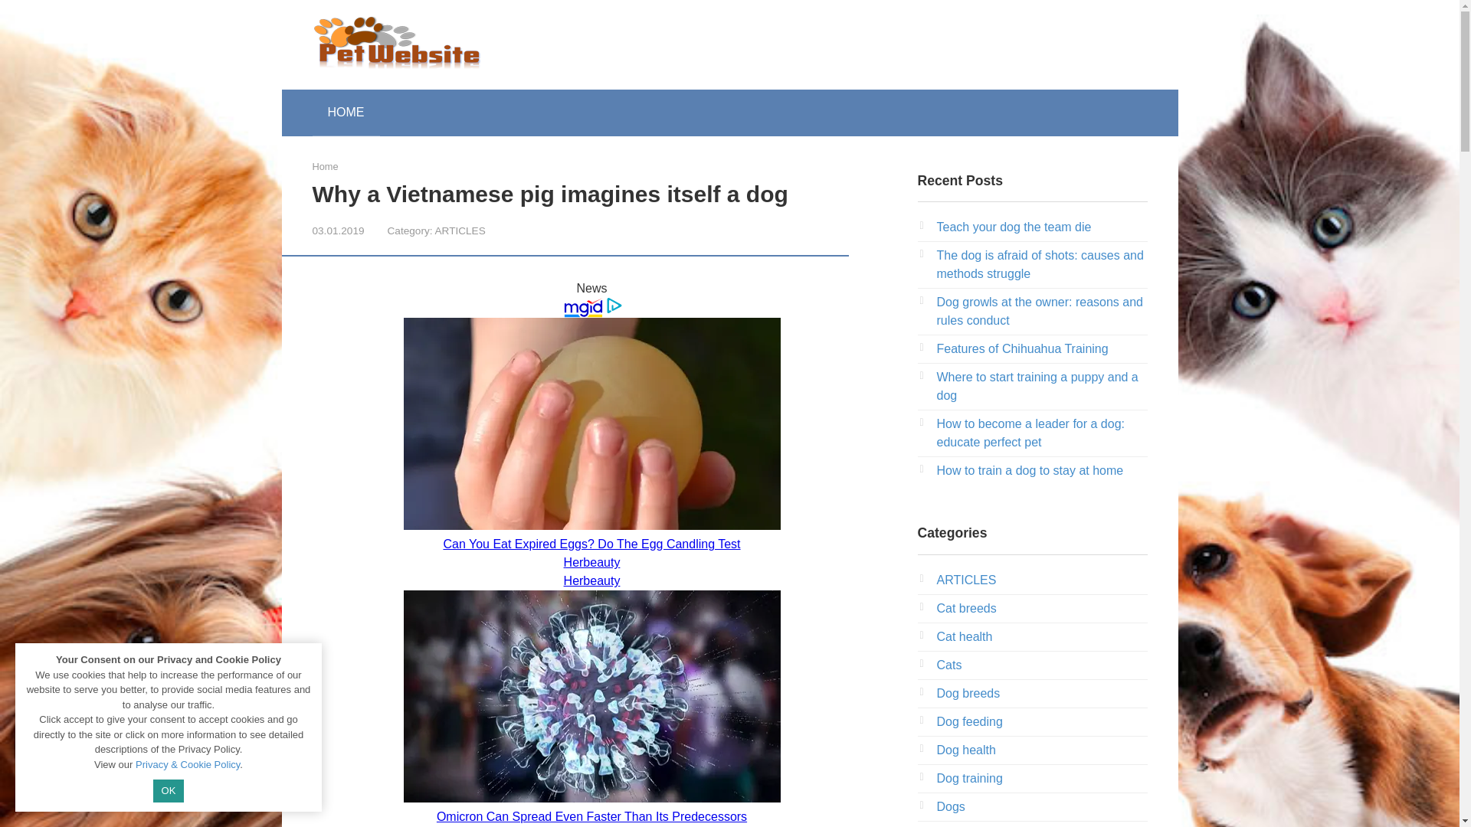  Describe the element at coordinates (1036, 386) in the screenshot. I see `Where to start training a puppy and a dog` at that location.